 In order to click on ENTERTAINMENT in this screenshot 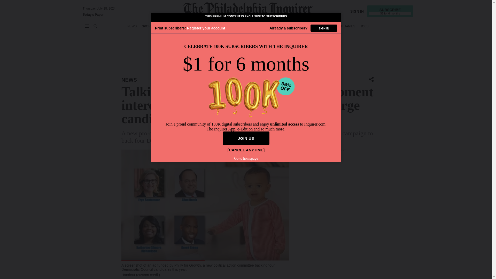, I will do `click(250, 26)`.